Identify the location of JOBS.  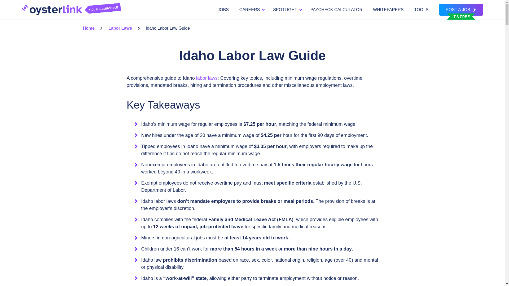
(223, 10).